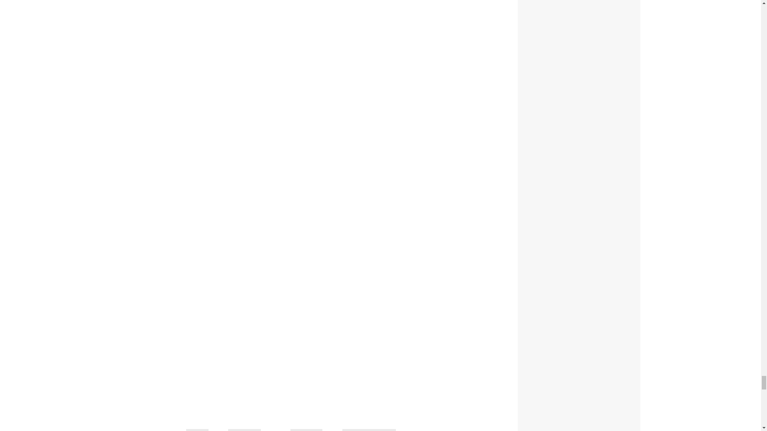  What do you see at coordinates (244, 430) in the screenshot?
I see `Victorian` at bounding box center [244, 430].